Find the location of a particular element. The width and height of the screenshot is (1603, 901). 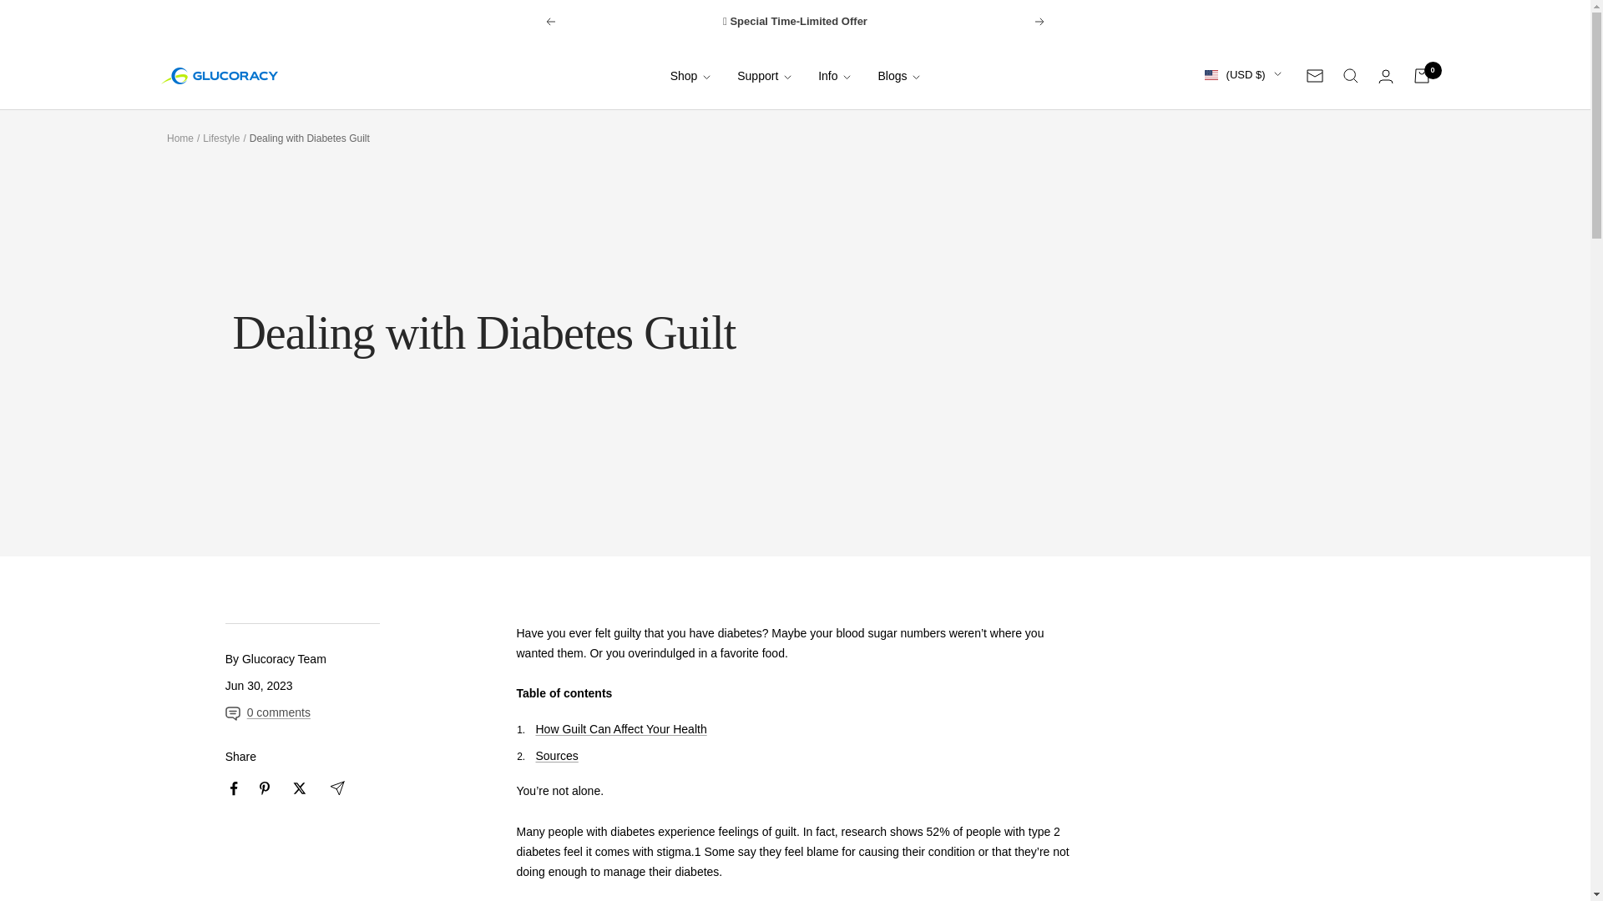

US is located at coordinates (1204, 132).